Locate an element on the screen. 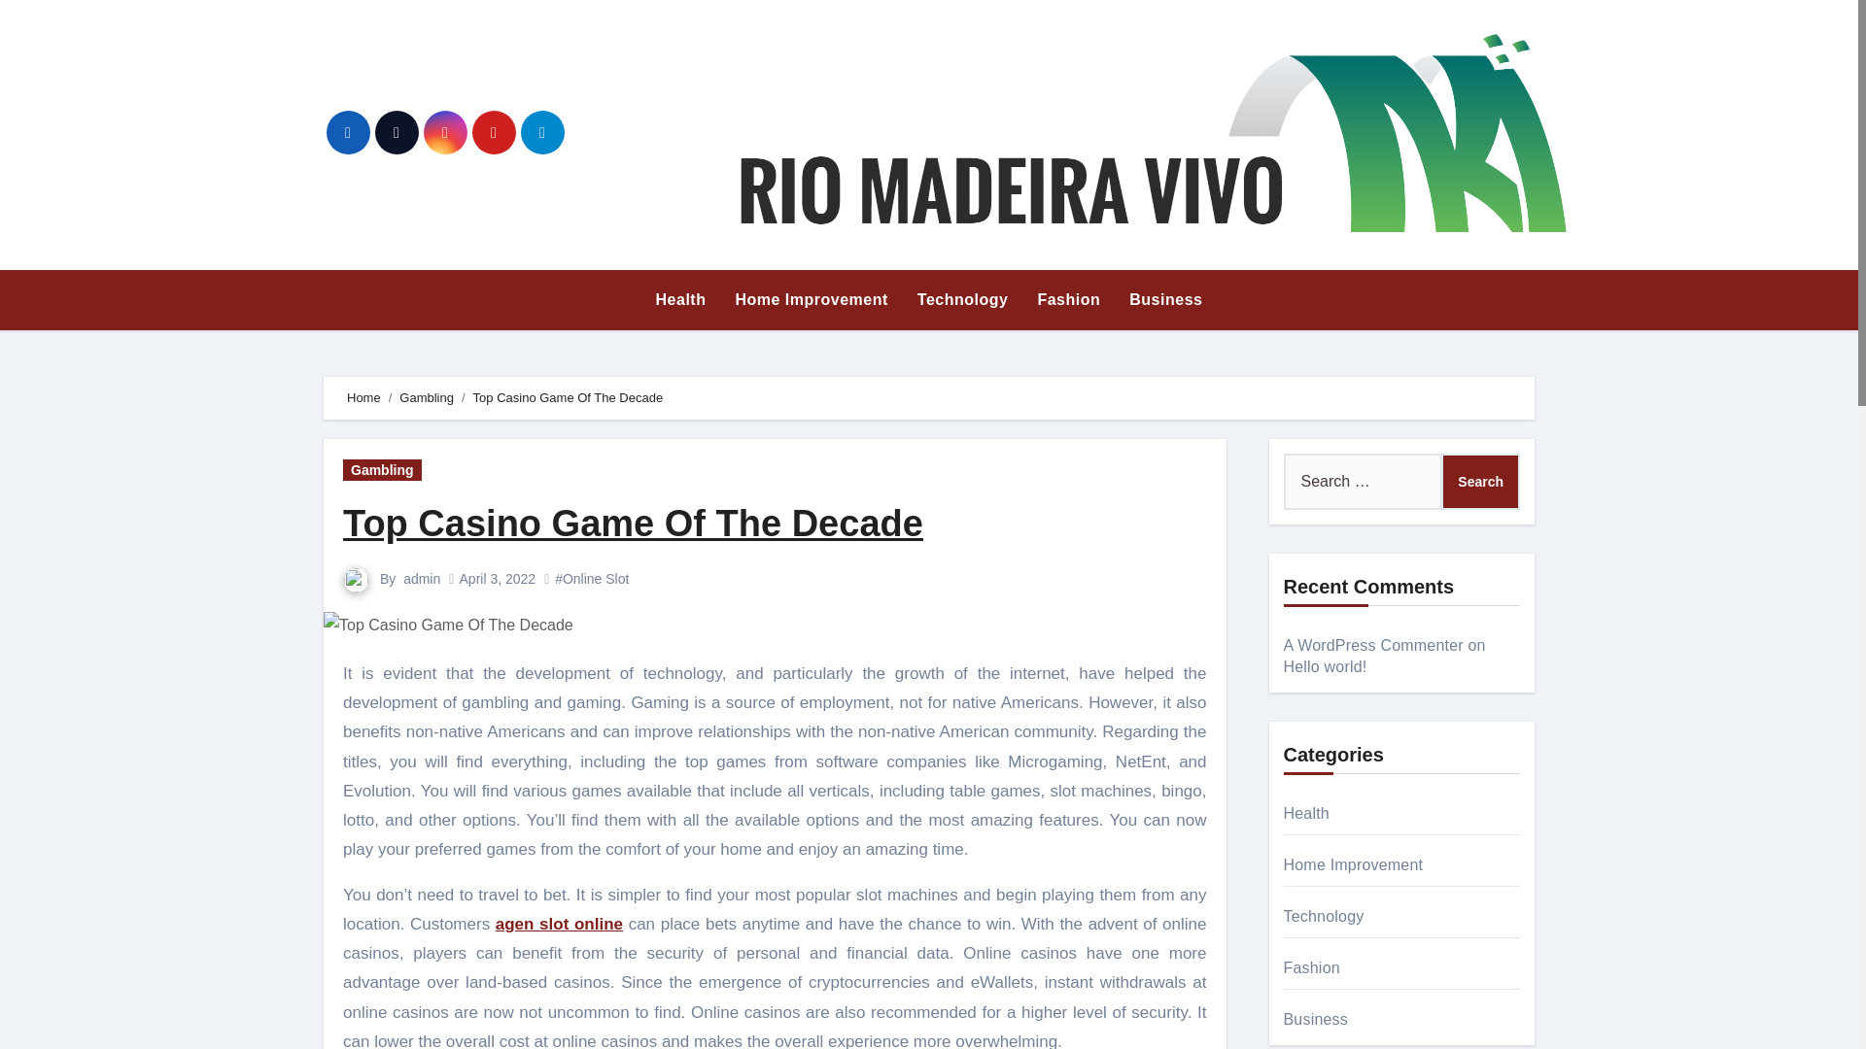 This screenshot has width=1866, height=1049. Technology is located at coordinates (962, 299).